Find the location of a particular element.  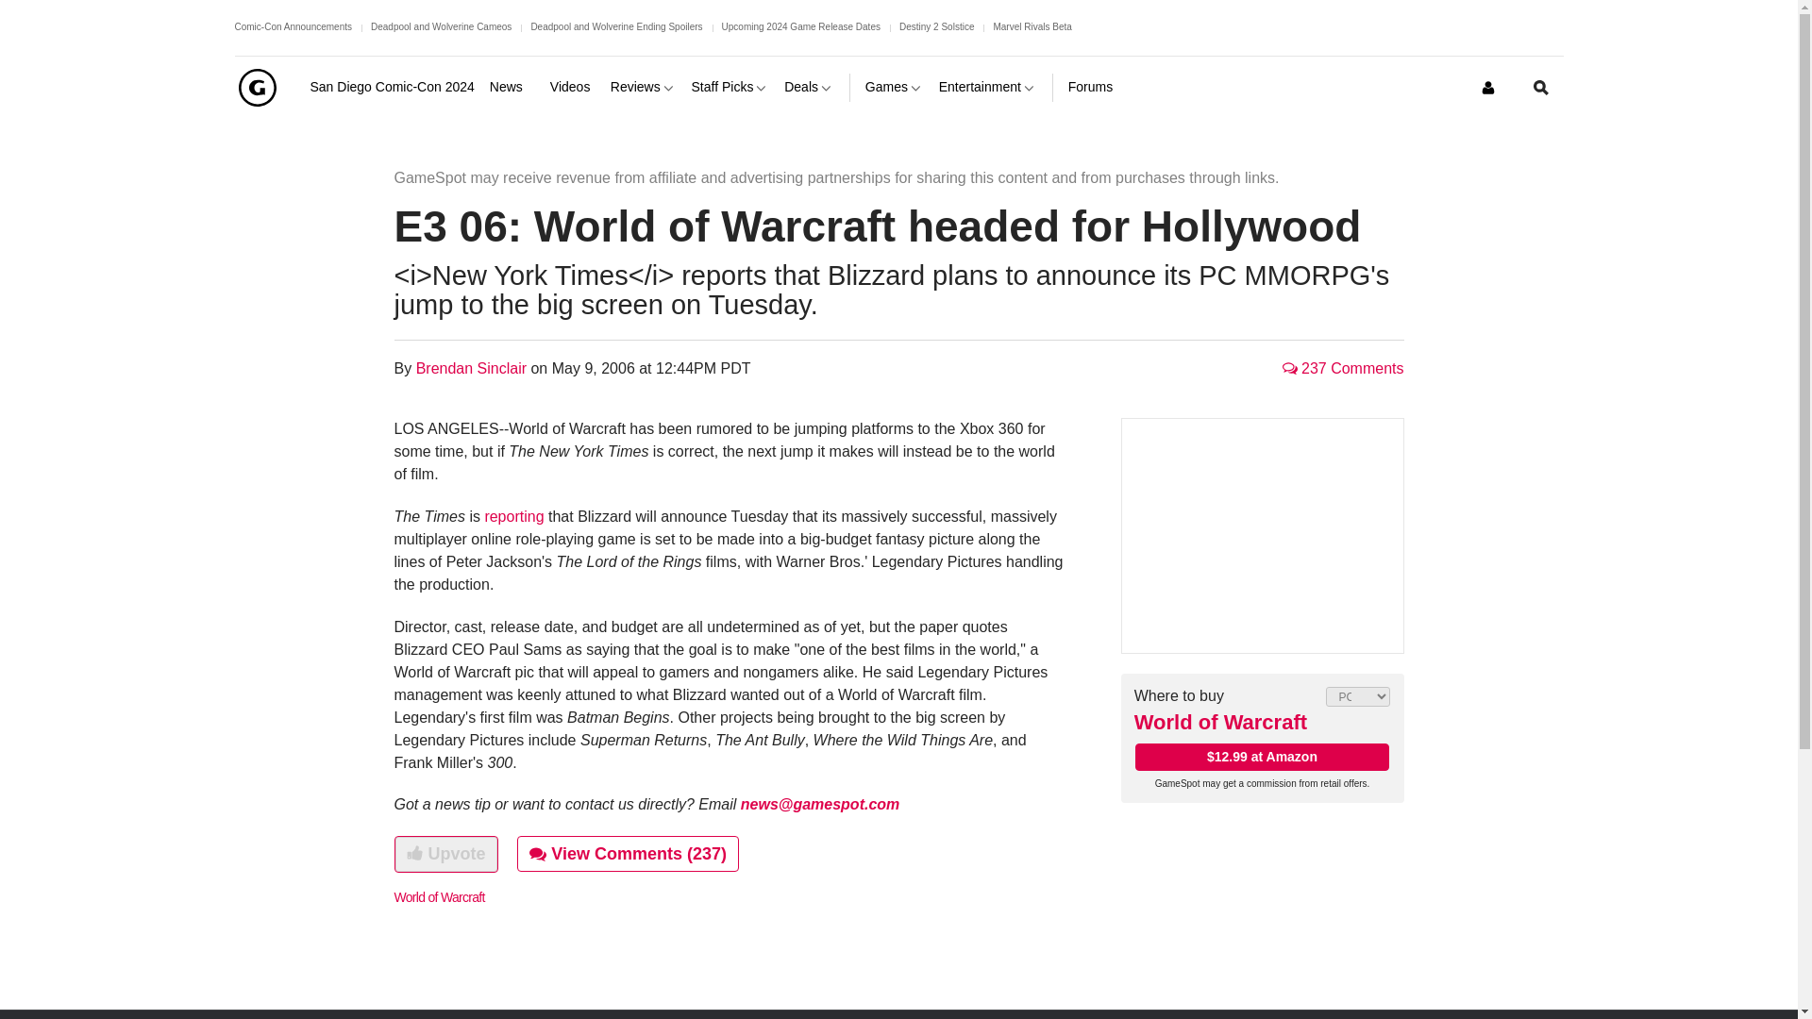

Staff Picks is located at coordinates (730, 87).